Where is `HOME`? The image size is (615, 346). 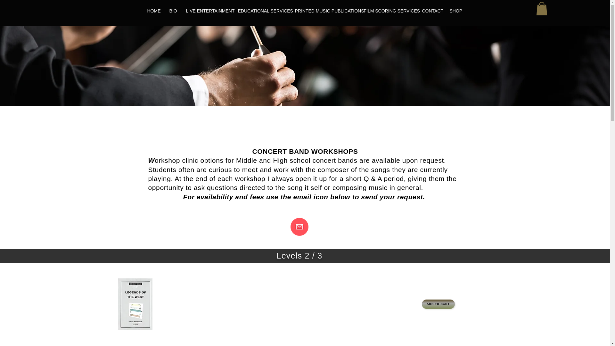 HOME is located at coordinates (153, 11).